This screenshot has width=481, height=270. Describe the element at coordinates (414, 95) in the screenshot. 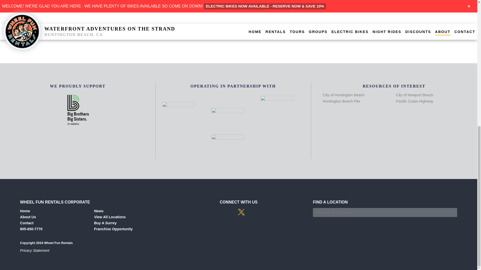

I see `City of Newport Beach` at that location.